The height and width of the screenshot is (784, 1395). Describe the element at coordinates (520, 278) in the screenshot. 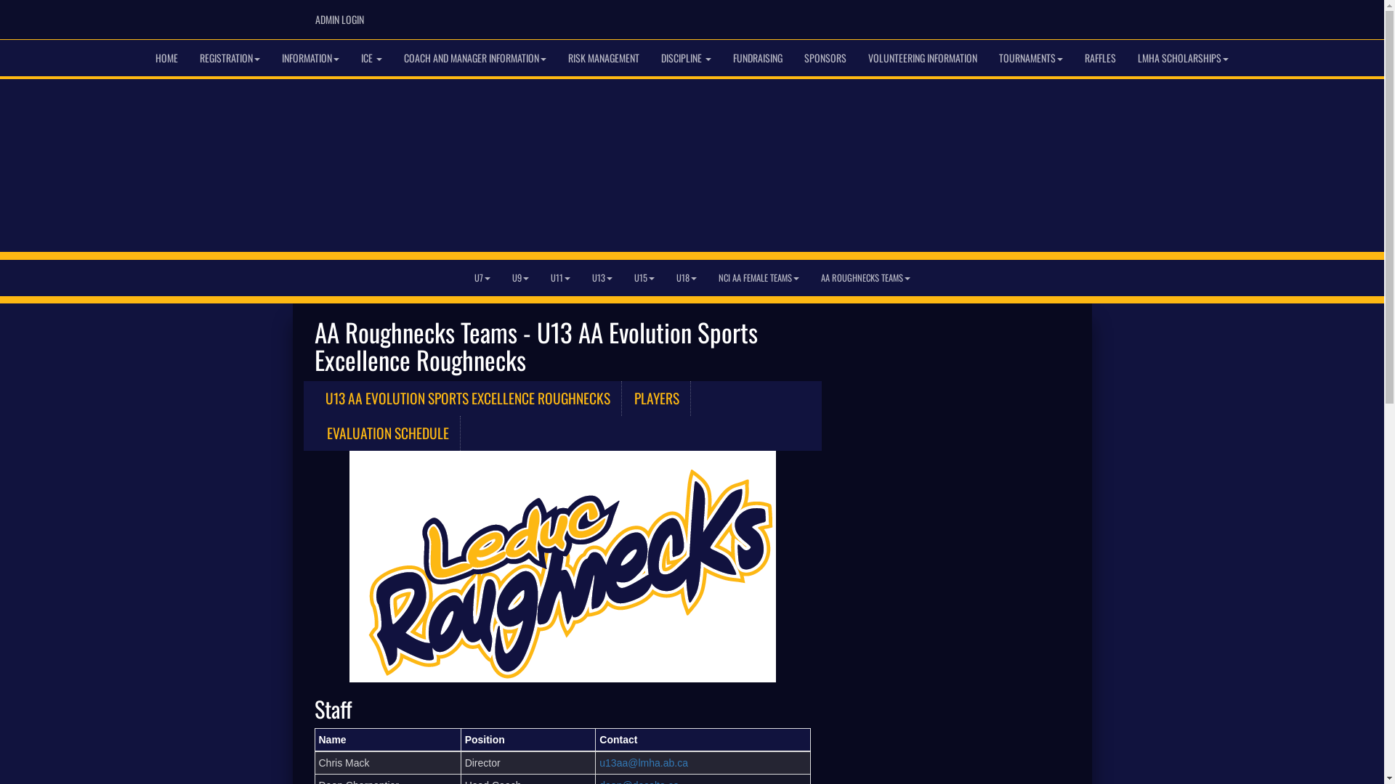

I see `U9` at that location.